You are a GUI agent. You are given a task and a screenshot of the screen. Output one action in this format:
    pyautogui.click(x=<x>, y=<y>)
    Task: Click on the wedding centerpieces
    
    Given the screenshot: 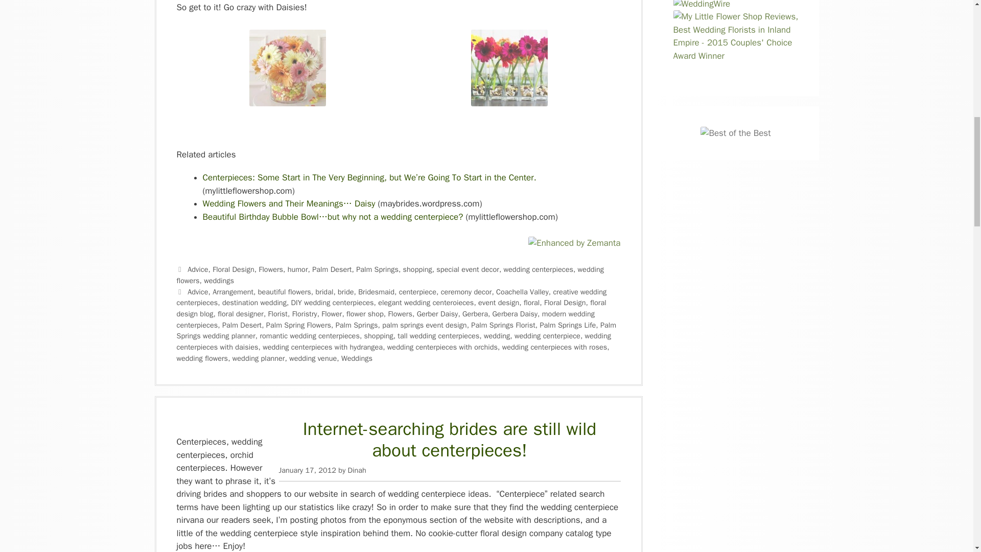 What is the action you would take?
    pyautogui.click(x=539, y=269)
    